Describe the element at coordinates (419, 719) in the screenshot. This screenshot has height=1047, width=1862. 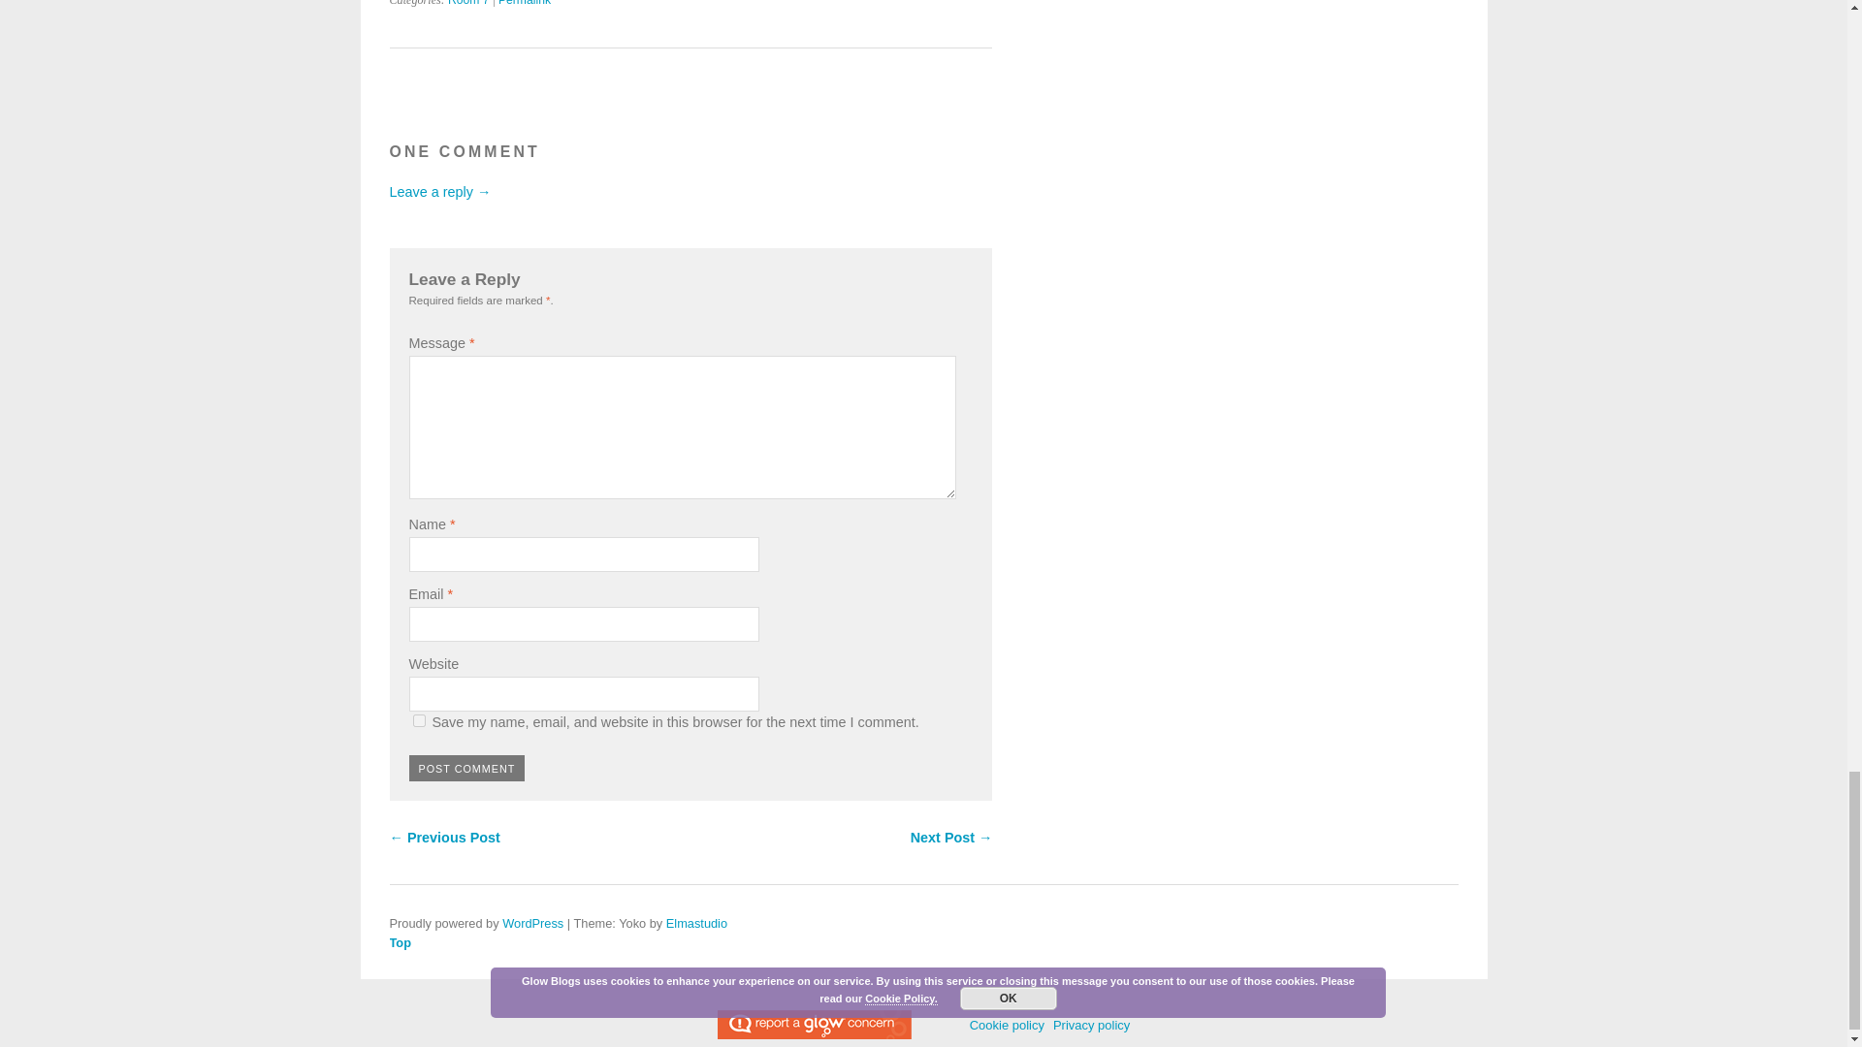
I see `yes` at that location.